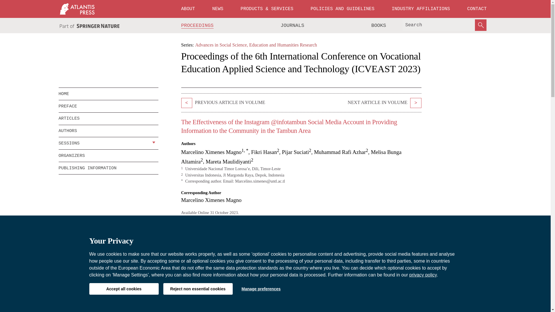  I want to click on BOOKS, so click(378, 25).